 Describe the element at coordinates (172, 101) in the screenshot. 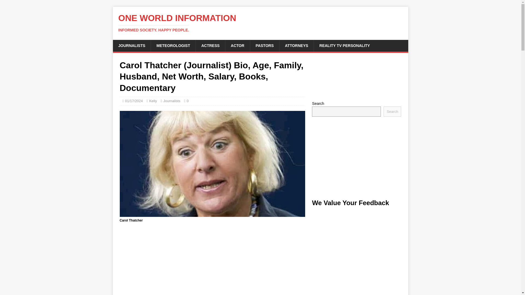

I see `Journalists` at that location.